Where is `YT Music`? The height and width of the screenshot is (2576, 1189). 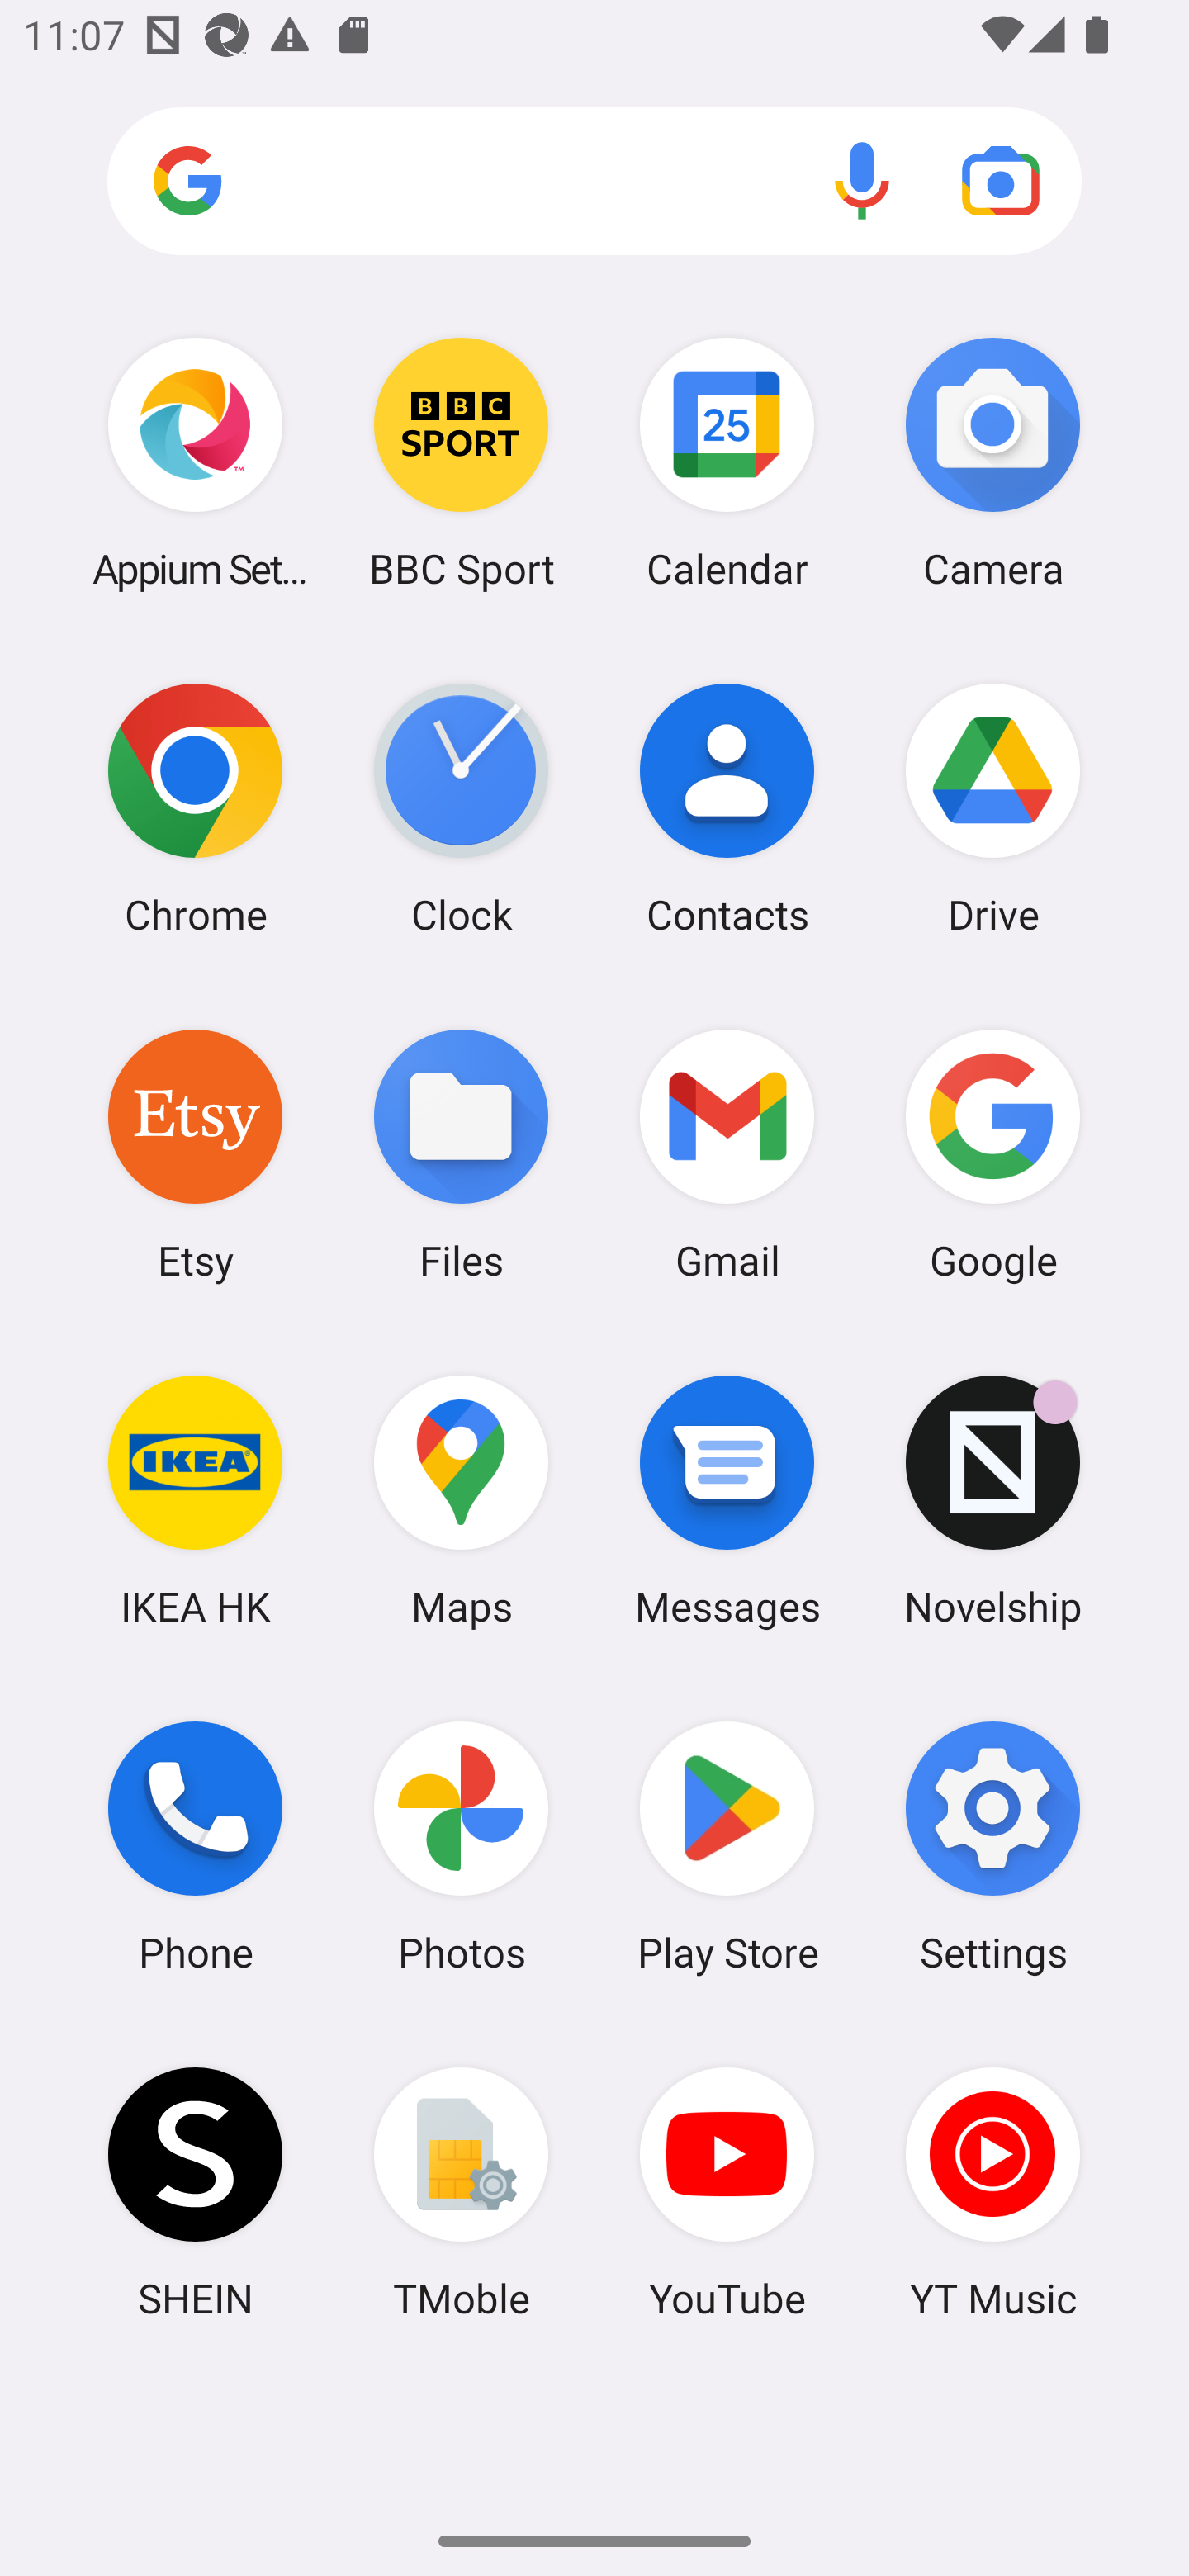
YT Music is located at coordinates (992, 2192).